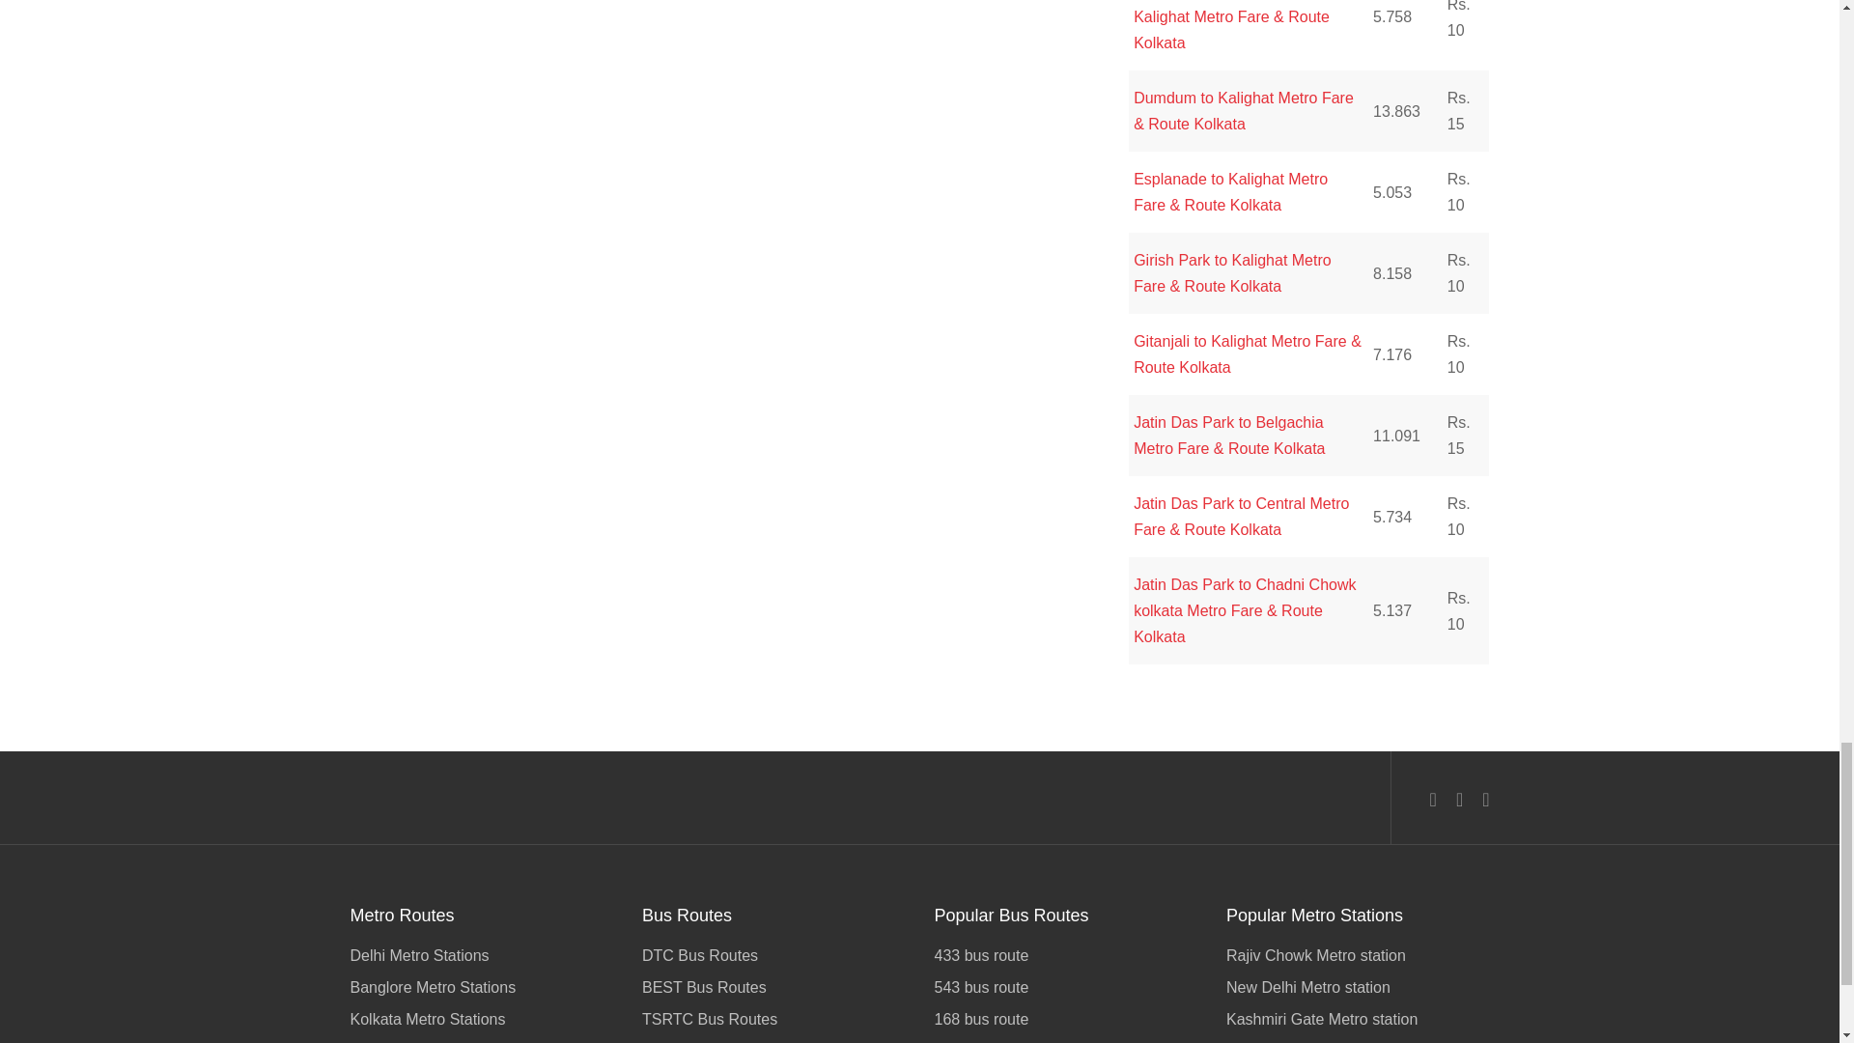  I want to click on AMTS Bus Routes, so click(773, 1039).